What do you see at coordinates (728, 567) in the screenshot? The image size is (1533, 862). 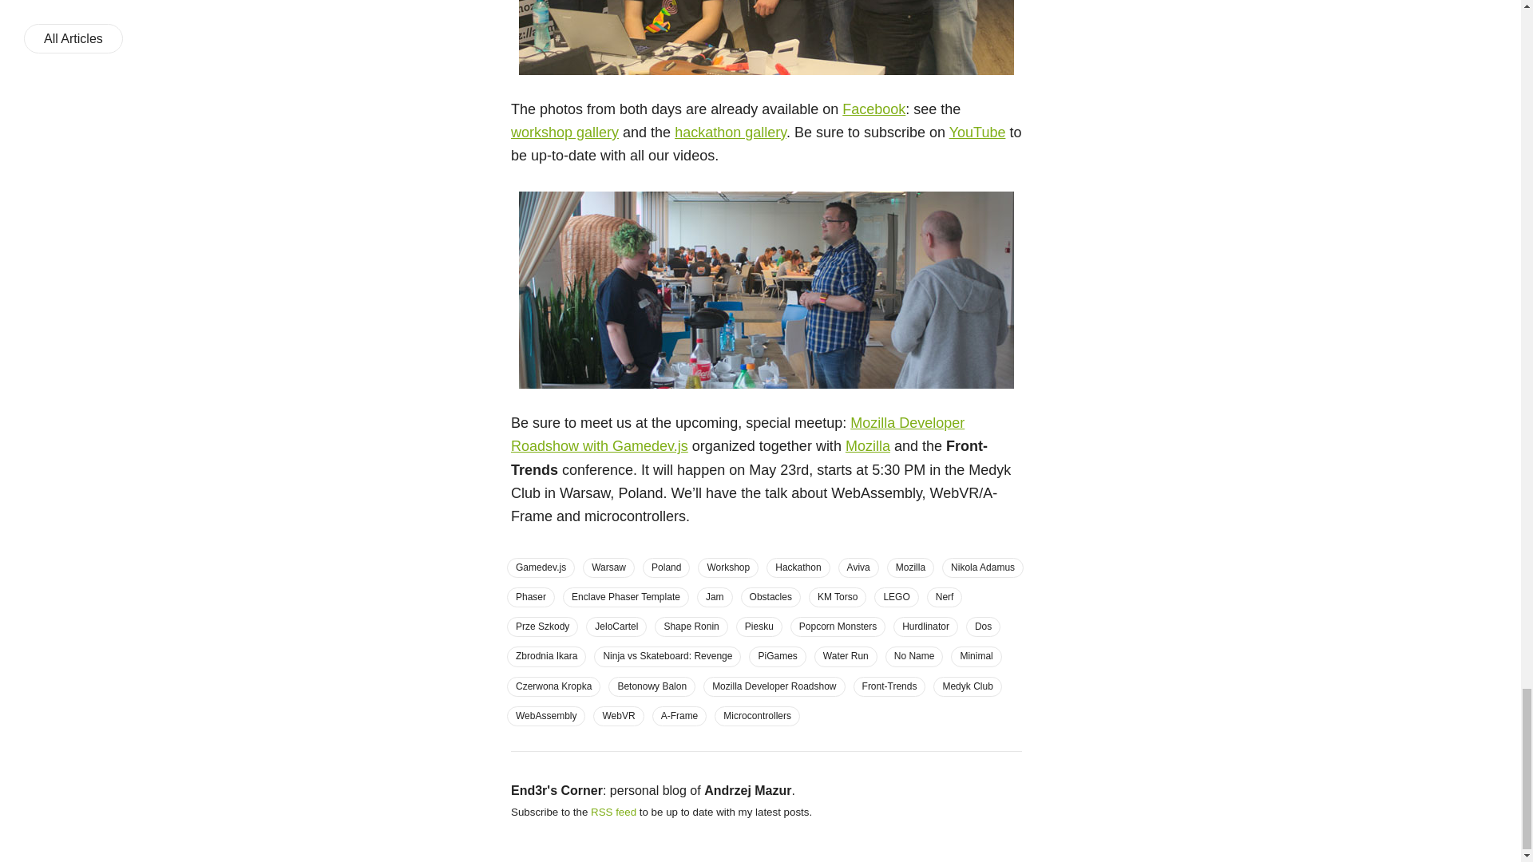 I see `Workshop` at bounding box center [728, 567].